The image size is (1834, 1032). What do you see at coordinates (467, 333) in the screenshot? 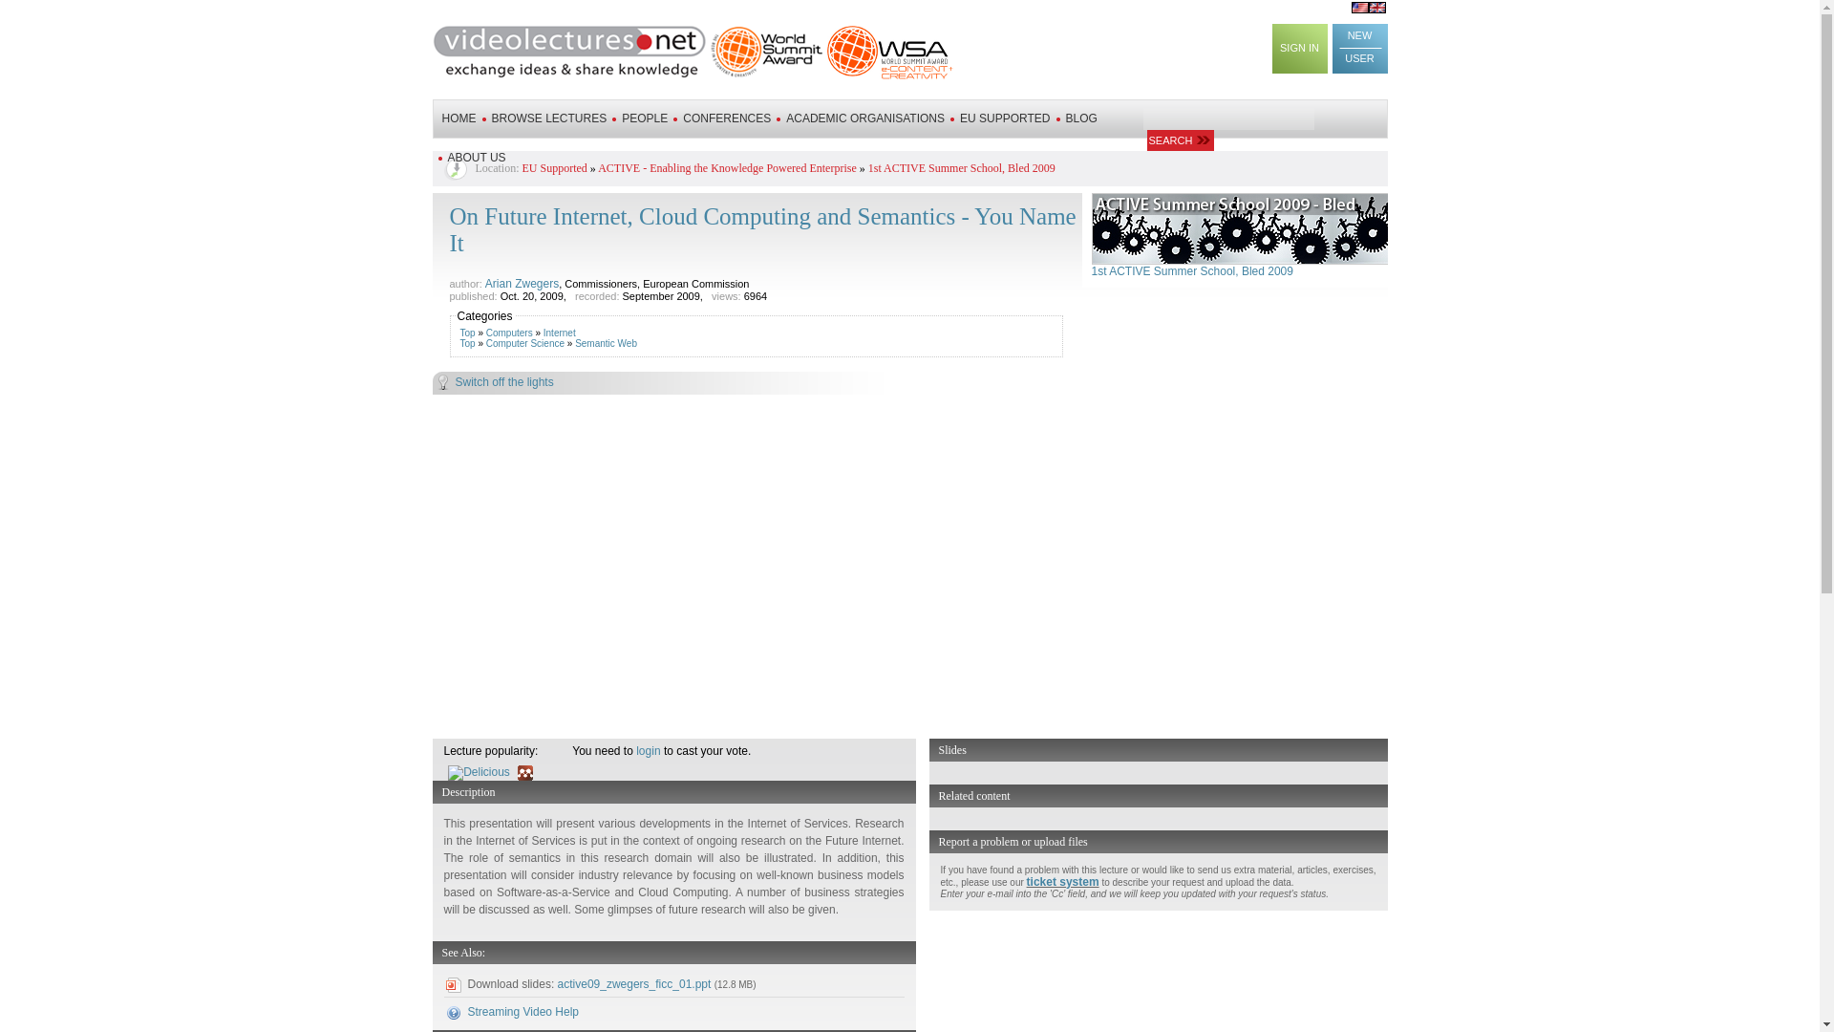
I see `Top` at bounding box center [467, 333].